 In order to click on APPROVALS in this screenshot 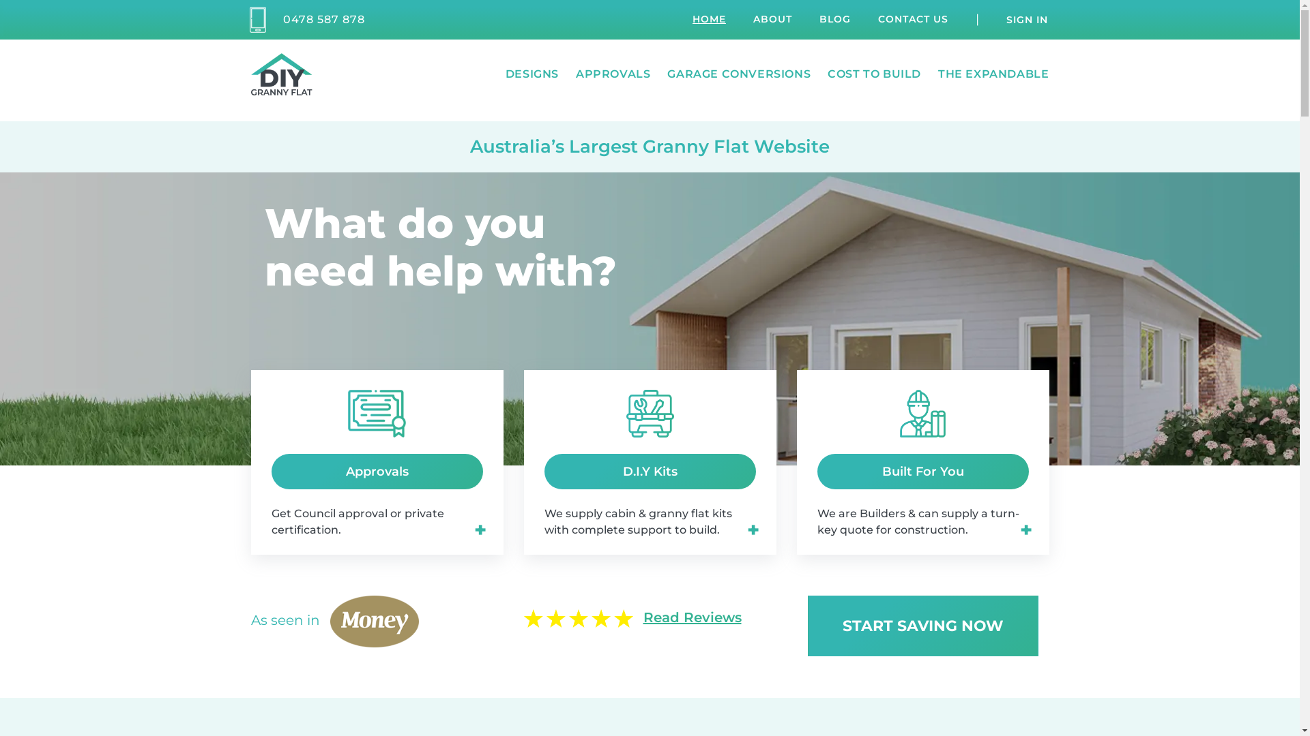, I will do `click(613, 74)`.